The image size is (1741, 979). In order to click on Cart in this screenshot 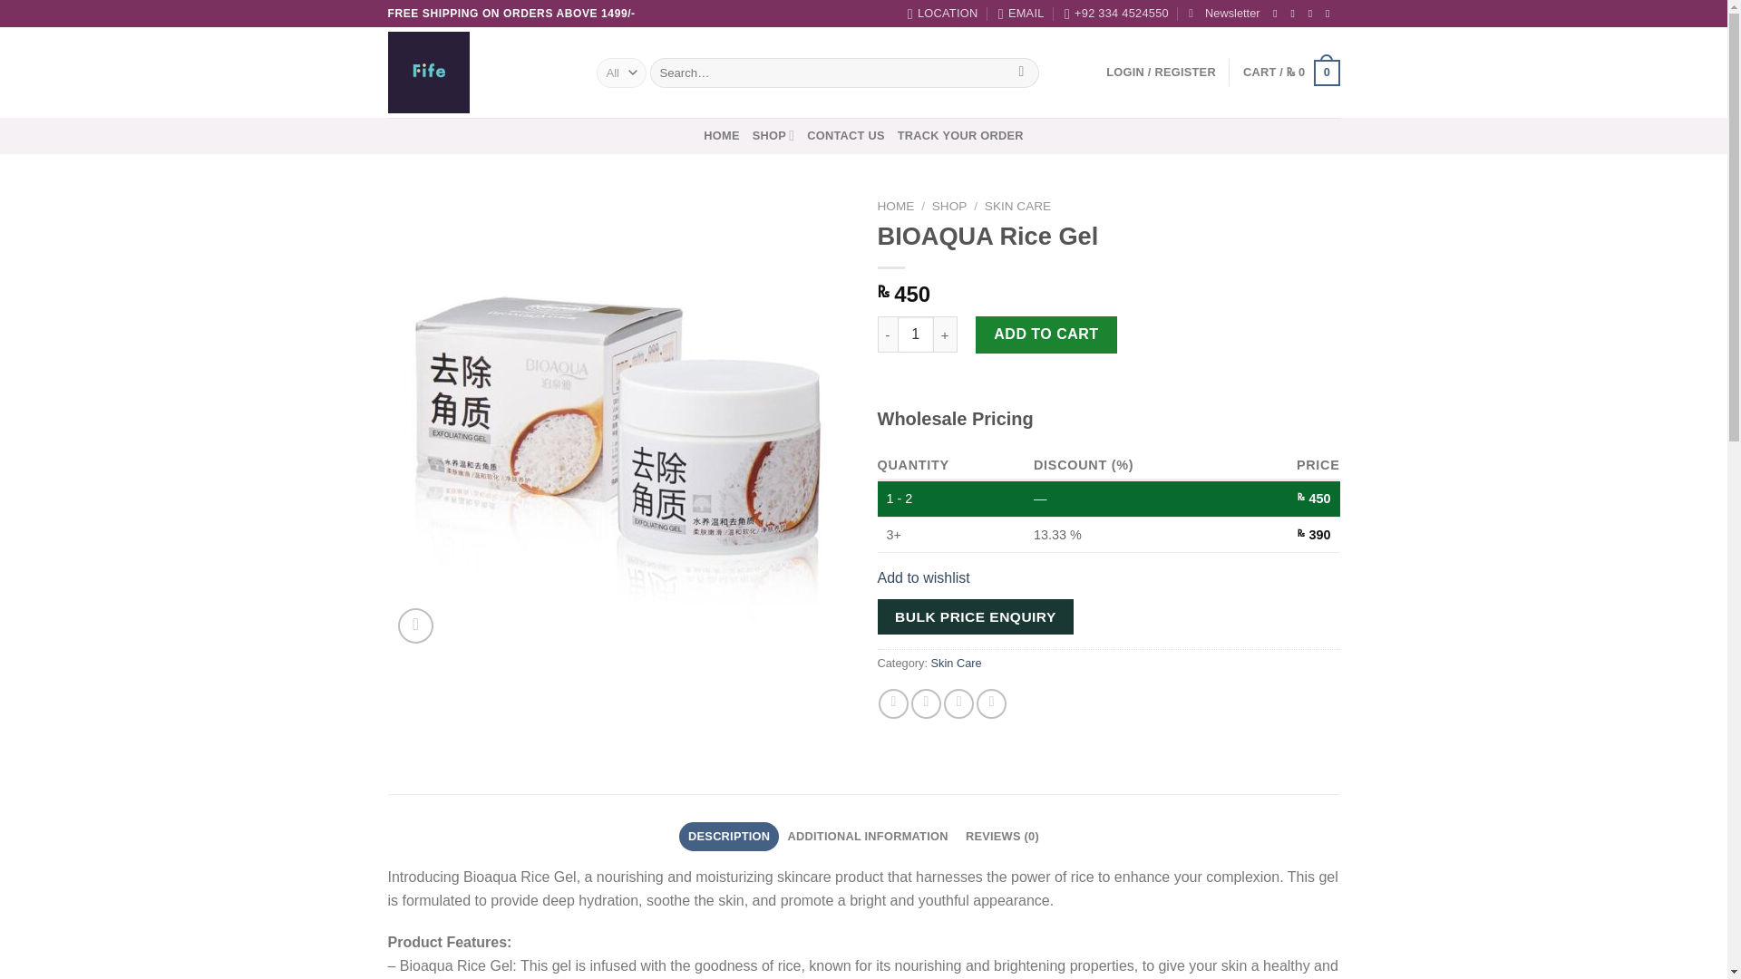, I will do `click(1291, 73)`.